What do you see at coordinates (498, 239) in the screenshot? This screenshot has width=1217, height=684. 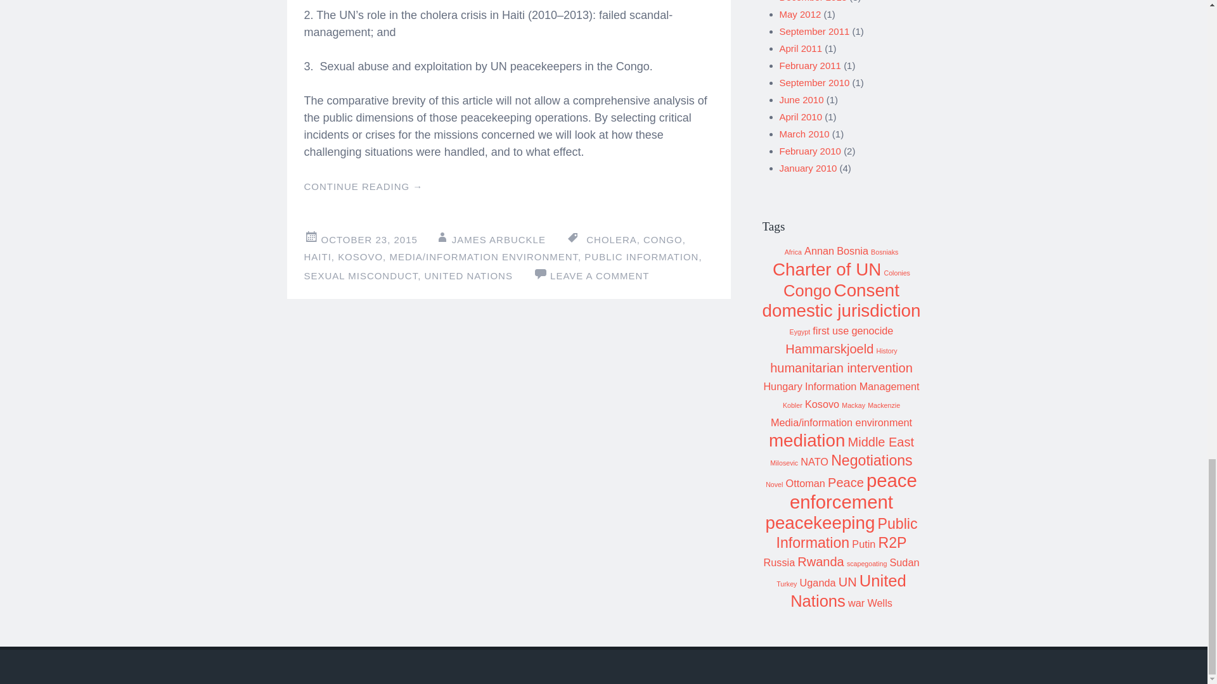 I see `View all posts by James Arbuckle` at bounding box center [498, 239].